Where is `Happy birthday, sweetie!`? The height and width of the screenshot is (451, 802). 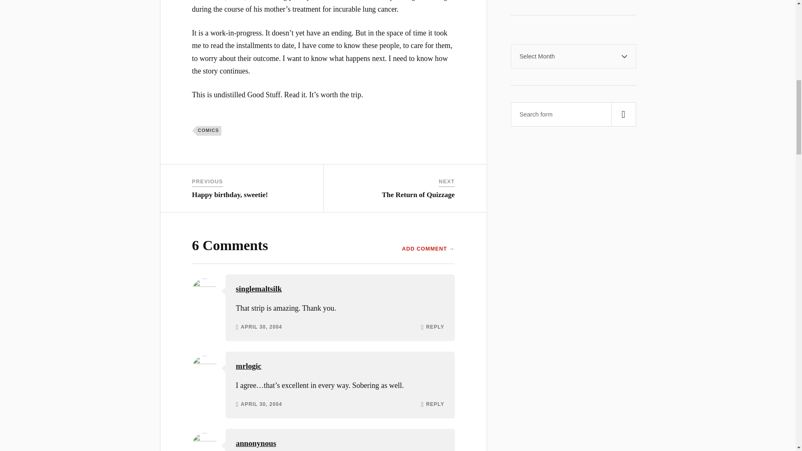
Happy birthday, sweetie! is located at coordinates (230, 195).